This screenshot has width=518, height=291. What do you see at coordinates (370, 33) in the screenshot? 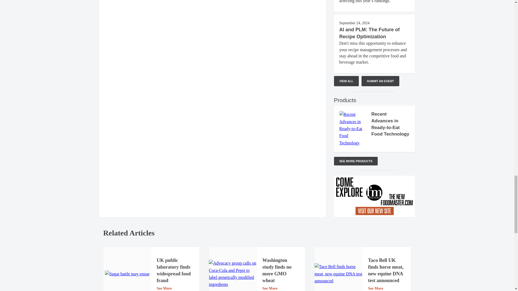
I see `AI and PLM: The Future of Recipe Optimization` at bounding box center [370, 33].